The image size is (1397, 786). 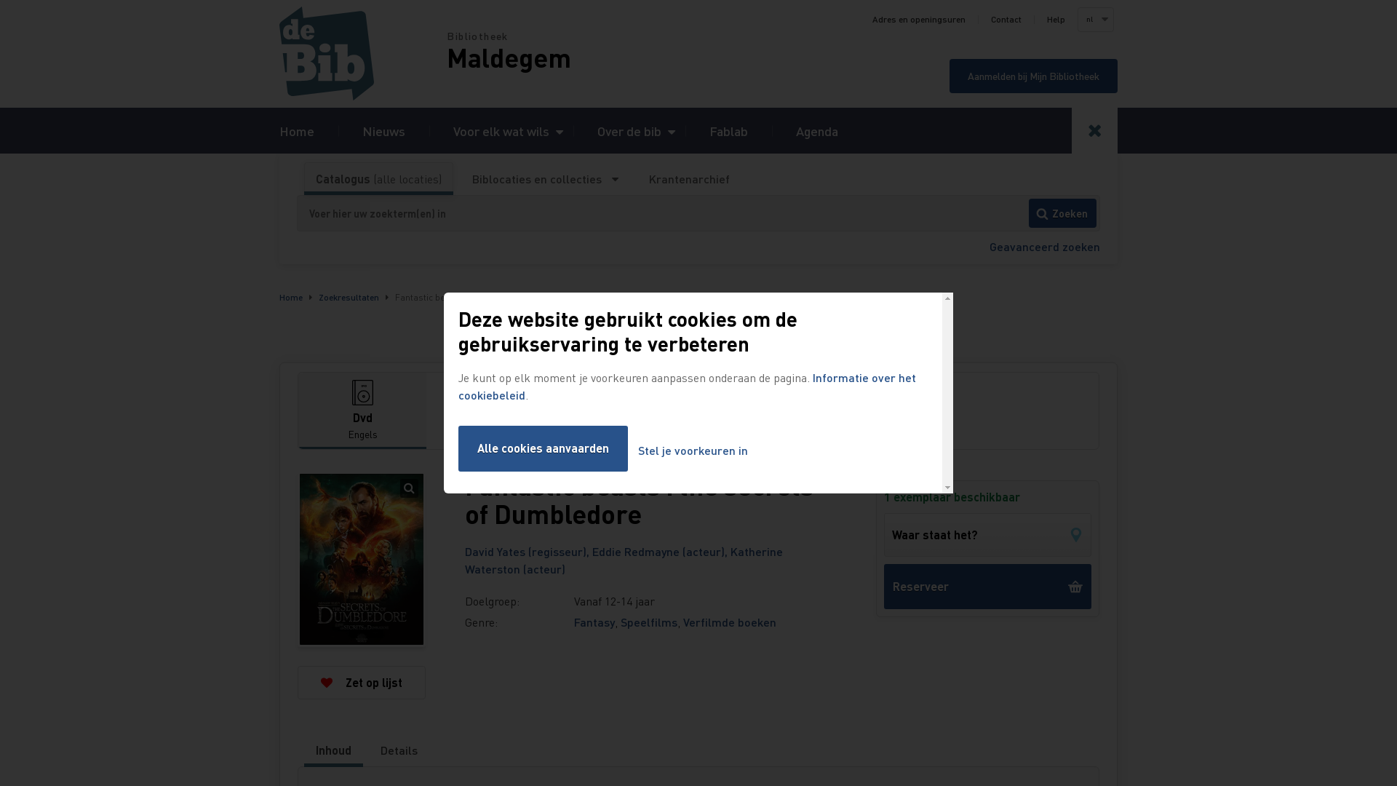 What do you see at coordinates (687, 386) in the screenshot?
I see `Informatie over het cookiebeleid` at bounding box center [687, 386].